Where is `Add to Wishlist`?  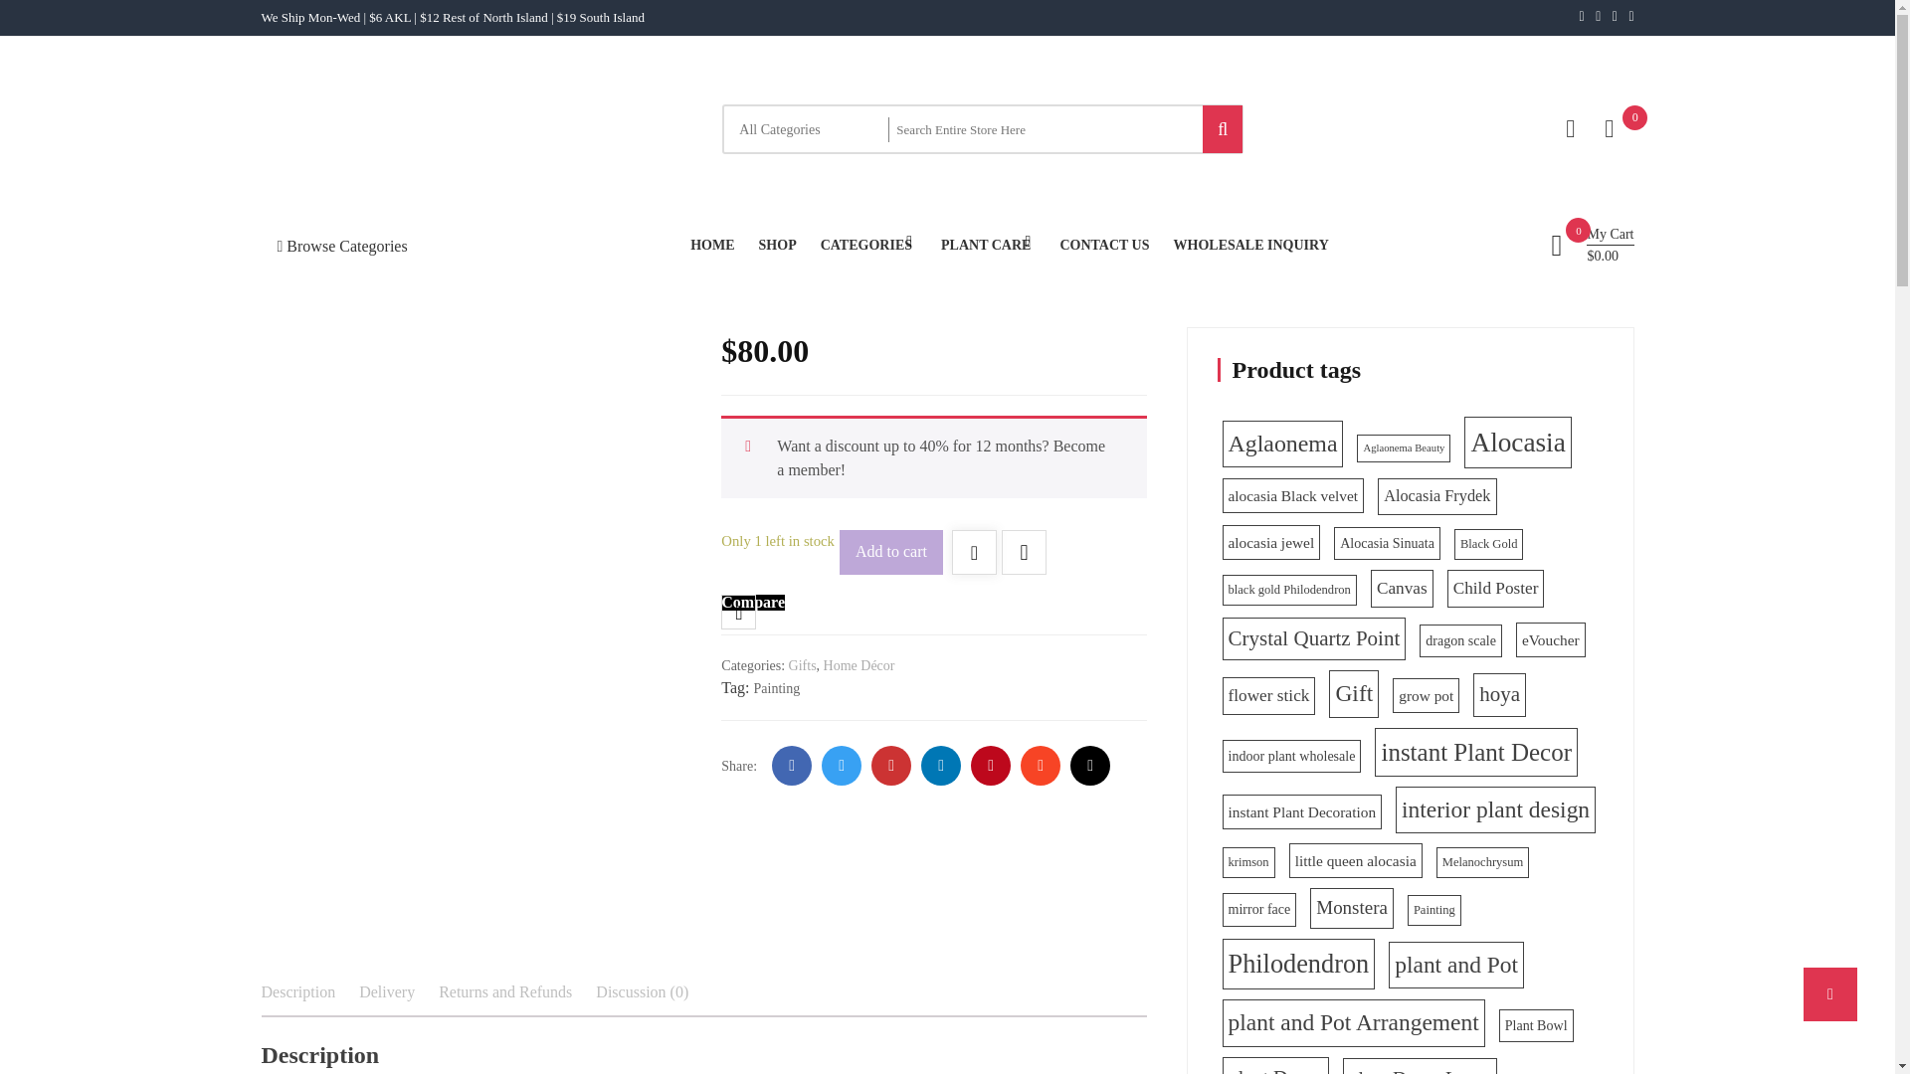
Add to Wishlist is located at coordinates (974, 553).